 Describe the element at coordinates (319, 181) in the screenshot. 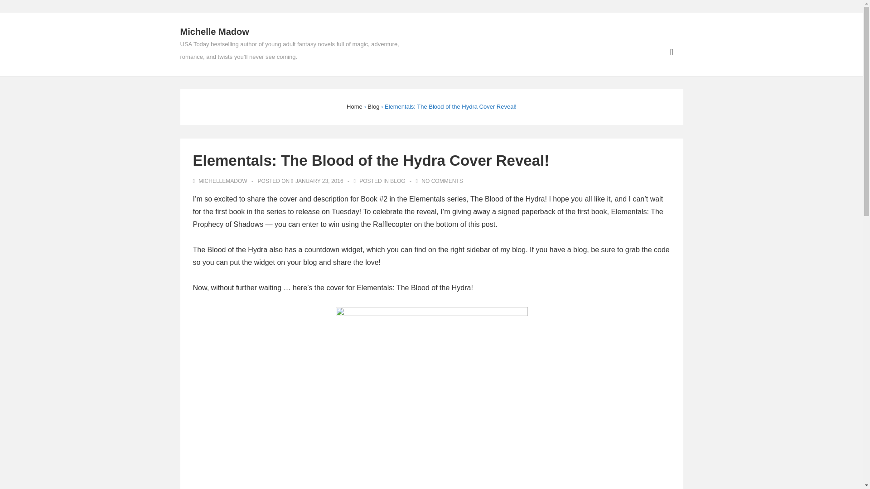

I see `JANUARY 23, 2016` at that location.